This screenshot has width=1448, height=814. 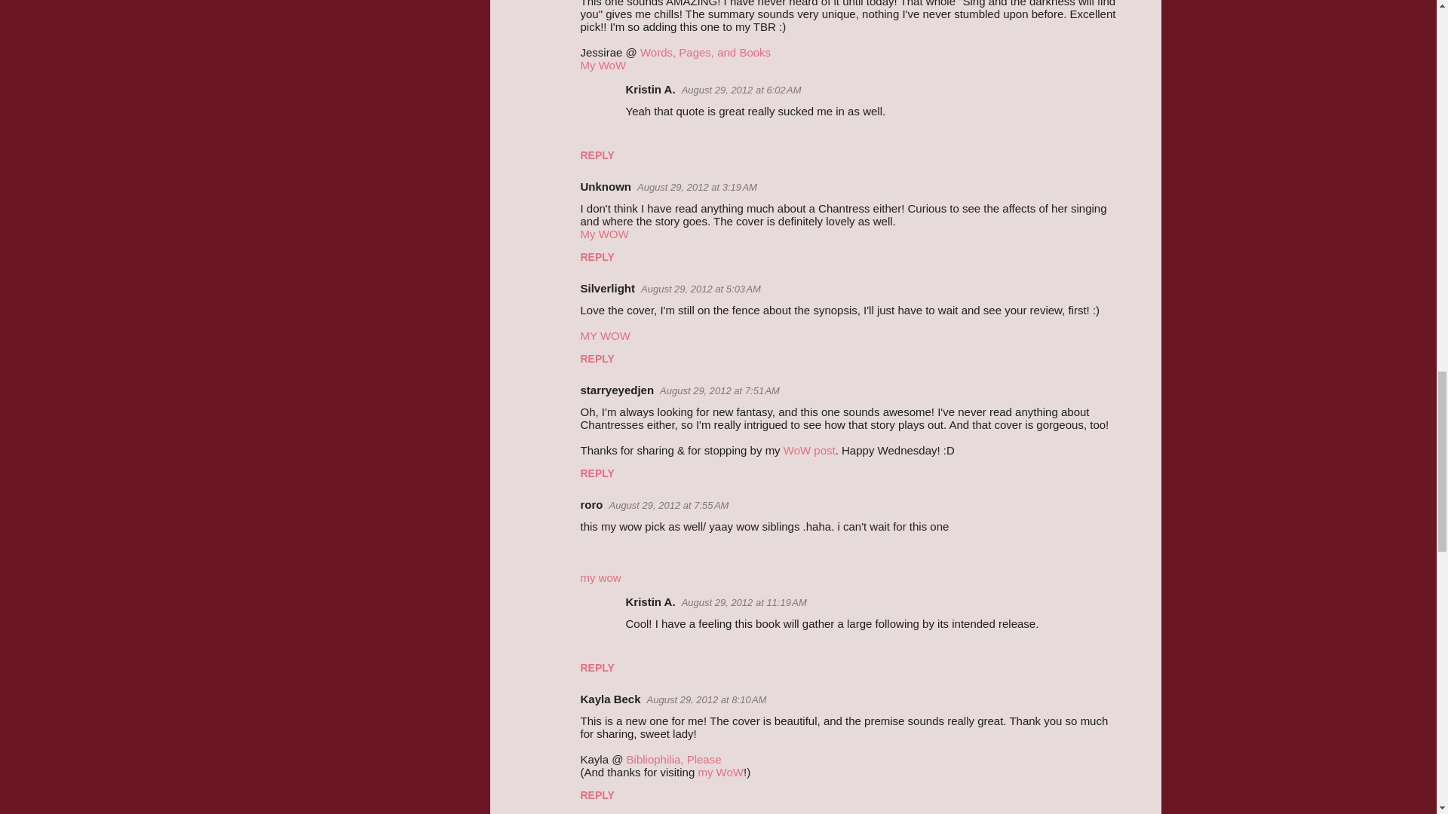 What do you see at coordinates (650, 89) in the screenshot?
I see `Kristin A.` at bounding box center [650, 89].